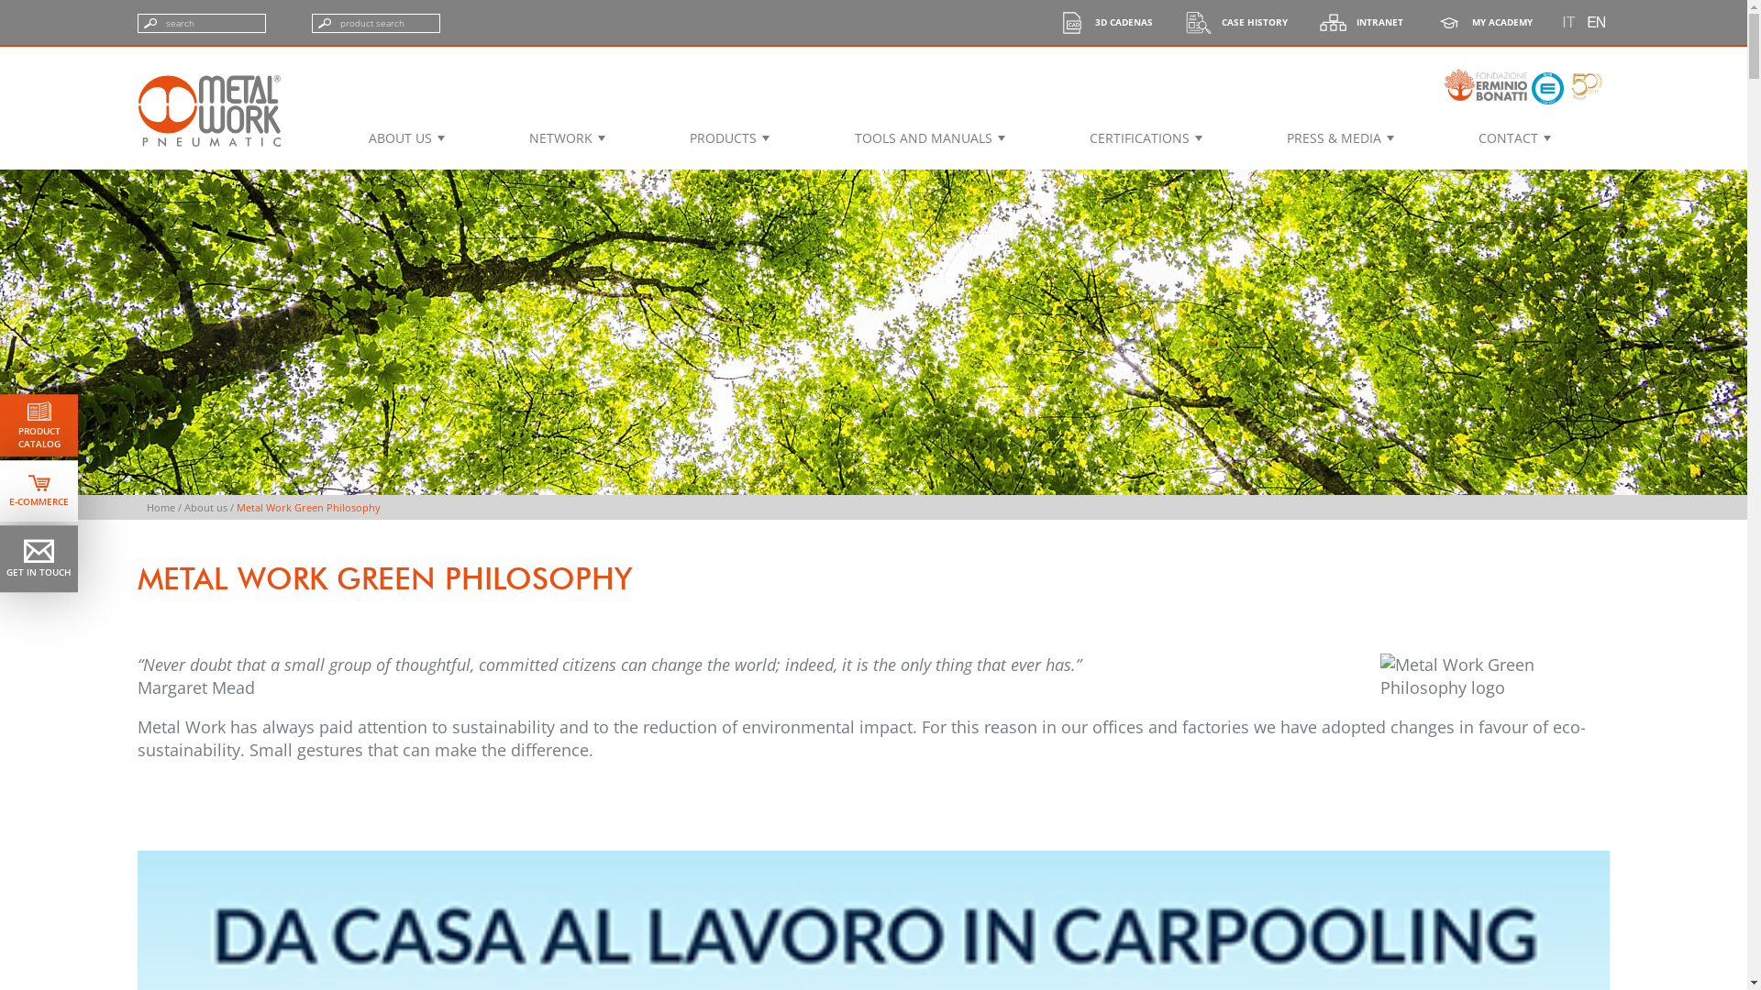 The width and height of the screenshot is (1761, 990). I want to click on CONTACT, so click(1513, 137).